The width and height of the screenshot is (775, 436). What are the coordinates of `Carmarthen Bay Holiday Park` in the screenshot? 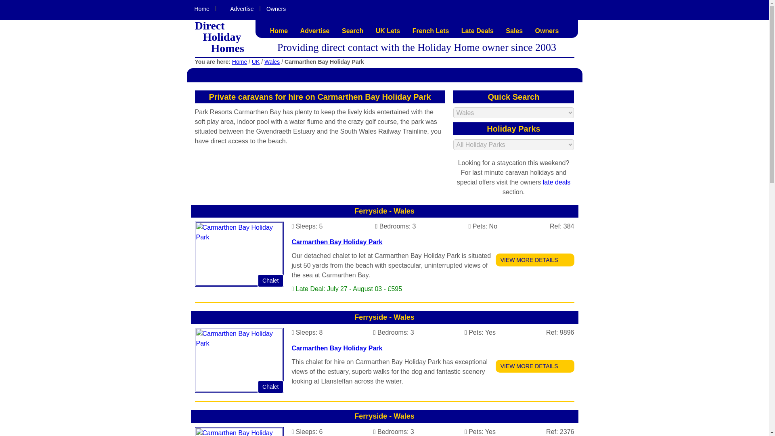 It's located at (337, 348).